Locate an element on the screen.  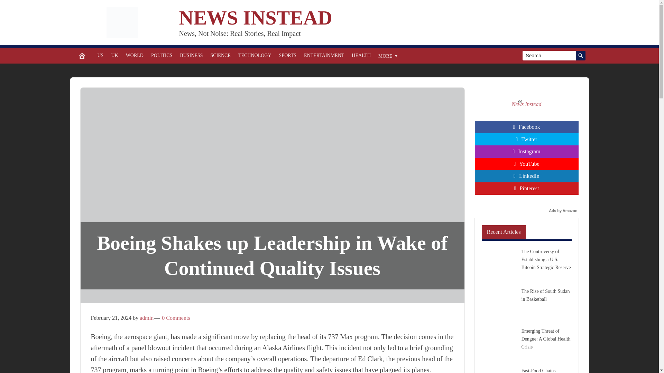
ENTERTAINMENT is located at coordinates (324, 55).